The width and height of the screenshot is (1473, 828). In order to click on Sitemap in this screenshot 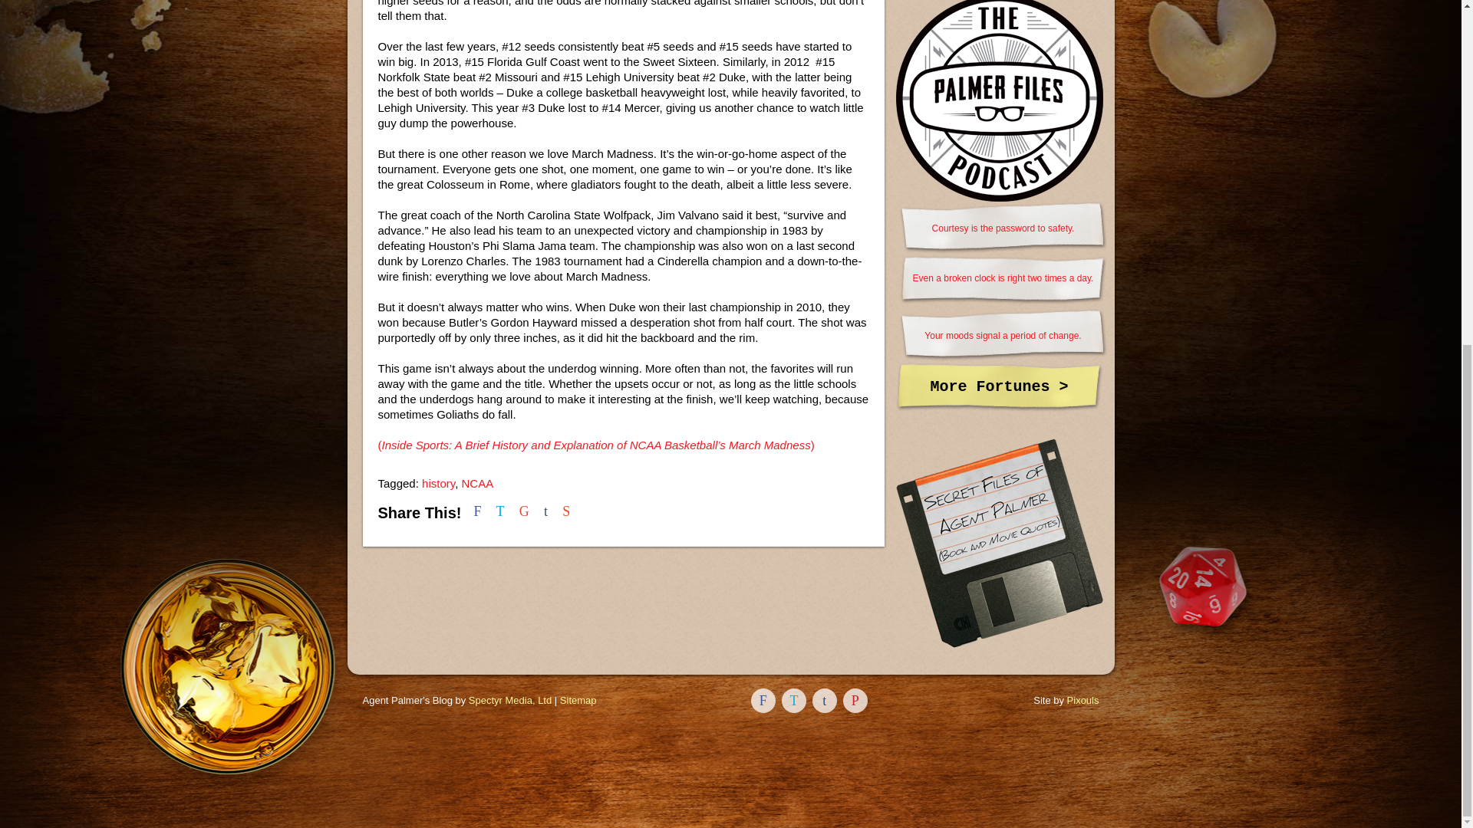, I will do `click(578, 701)`.